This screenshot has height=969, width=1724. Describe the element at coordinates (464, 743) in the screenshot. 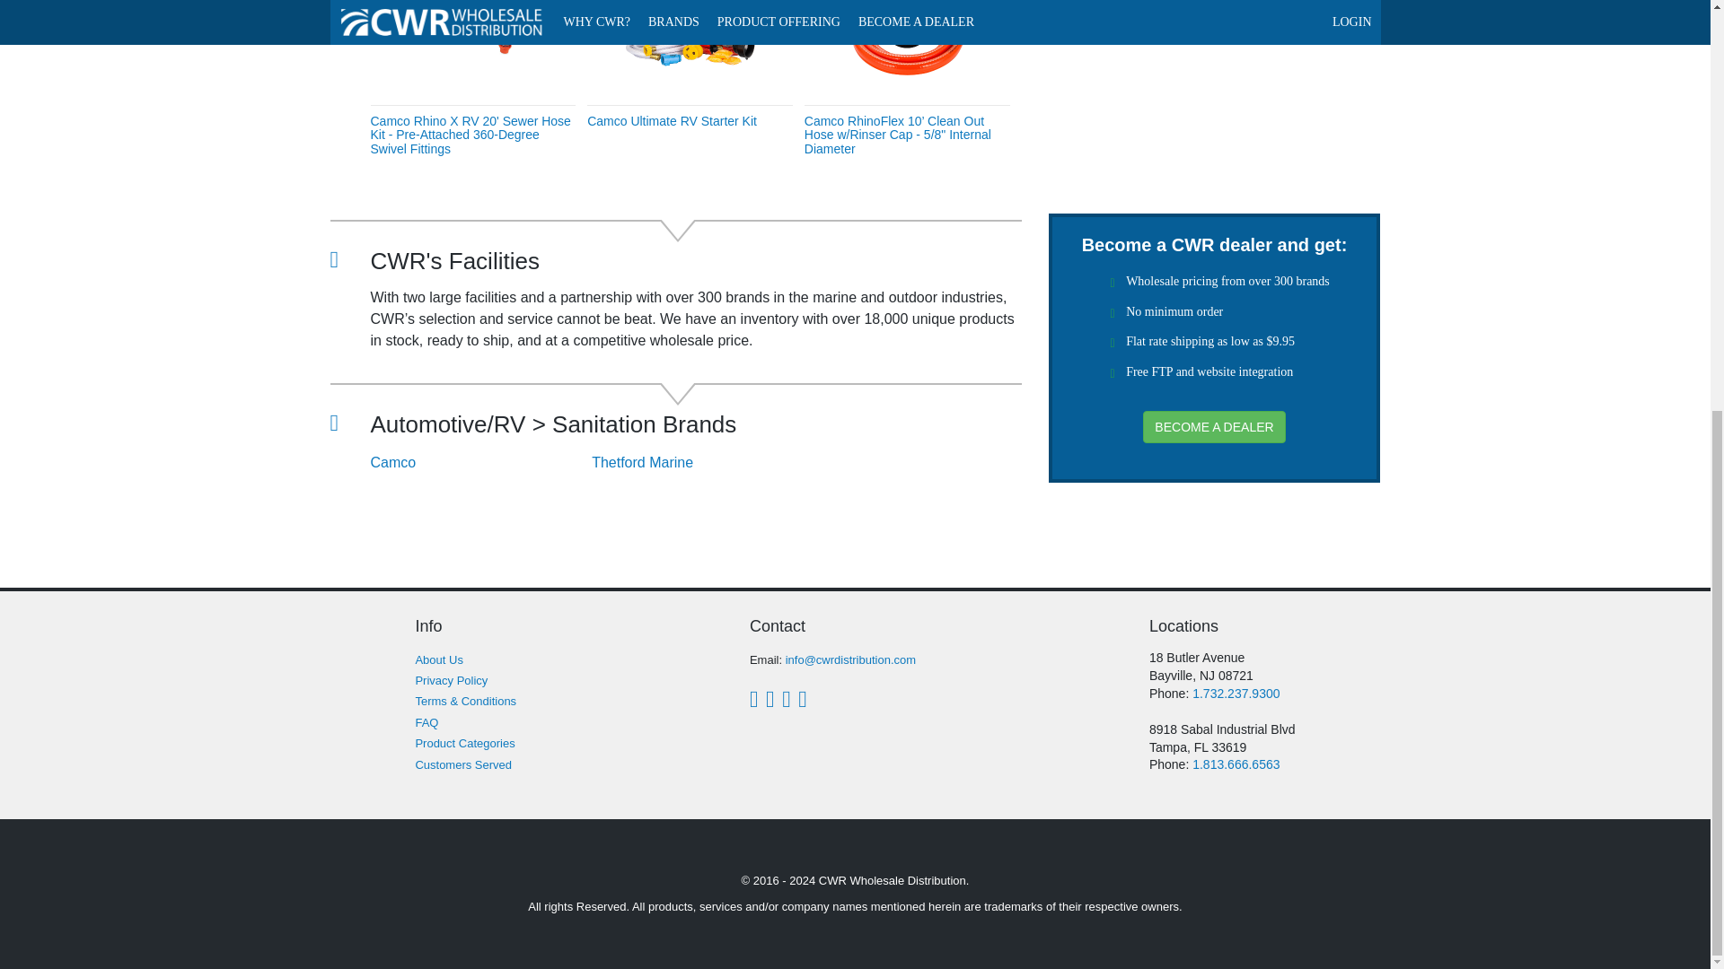

I see `Product Categories` at that location.